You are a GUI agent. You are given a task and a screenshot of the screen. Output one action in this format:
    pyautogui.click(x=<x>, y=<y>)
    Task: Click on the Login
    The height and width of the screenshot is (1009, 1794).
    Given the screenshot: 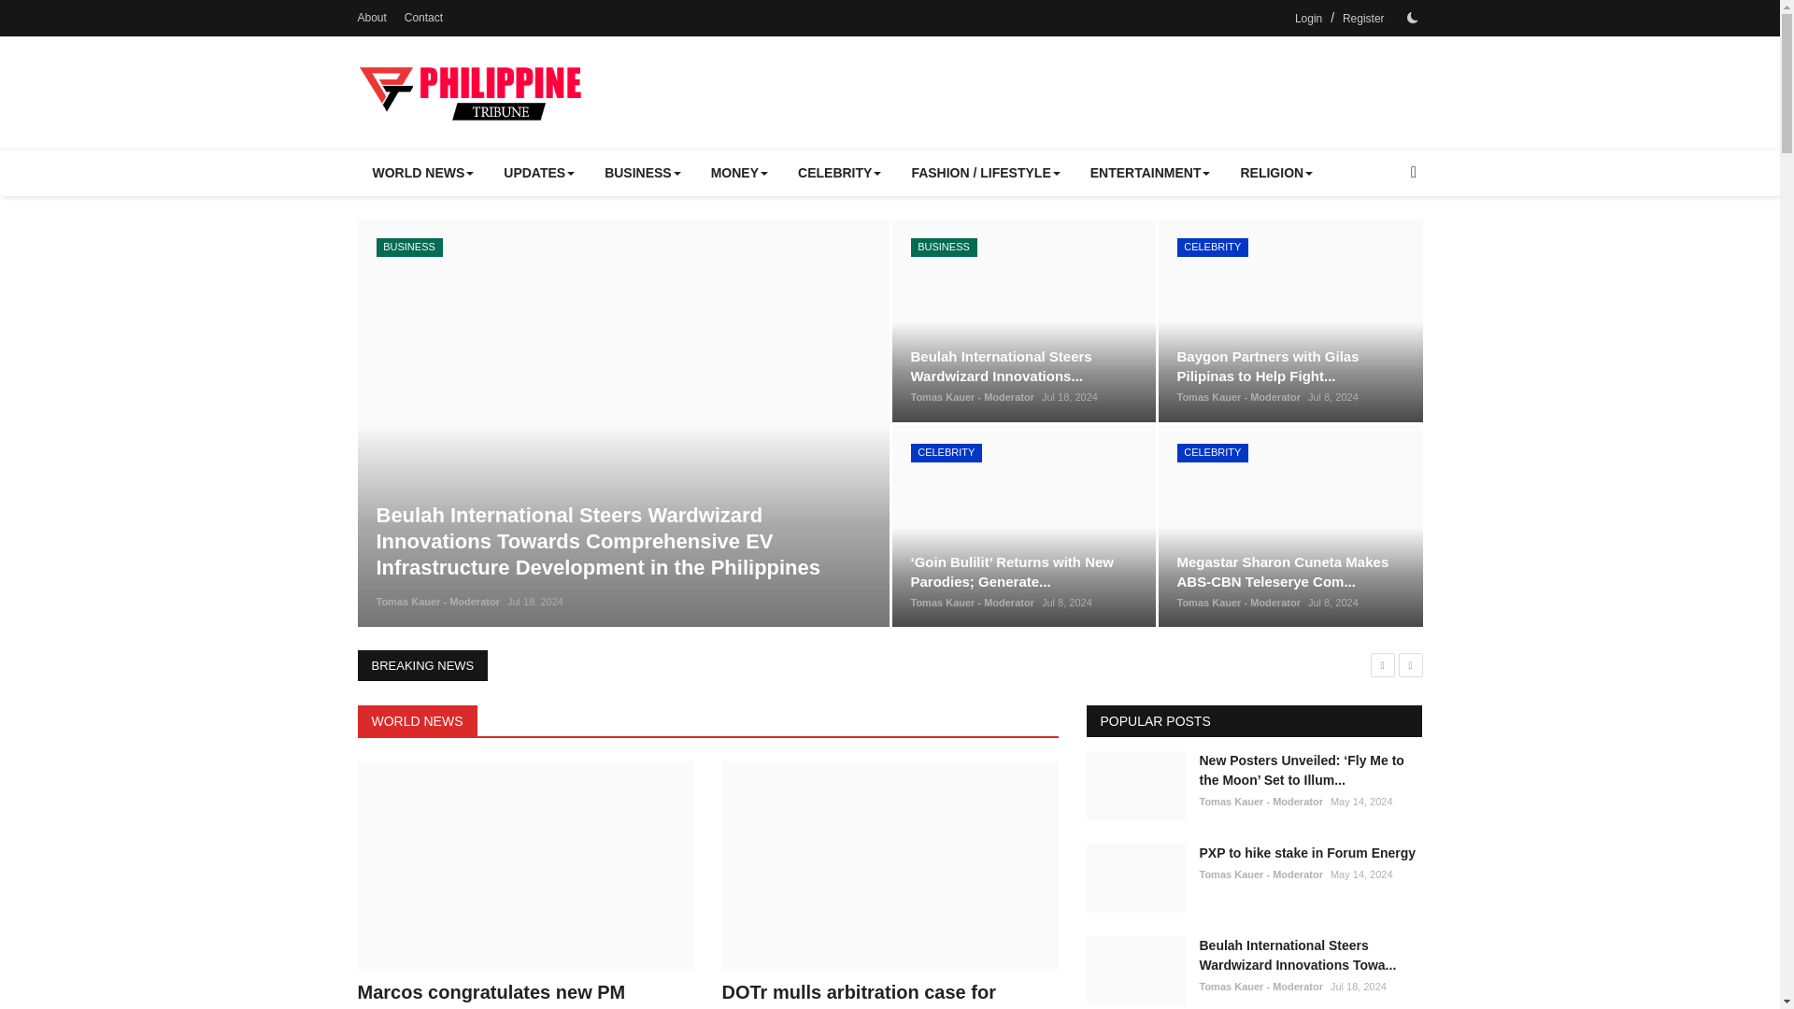 What is the action you would take?
    pyautogui.click(x=1308, y=19)
    